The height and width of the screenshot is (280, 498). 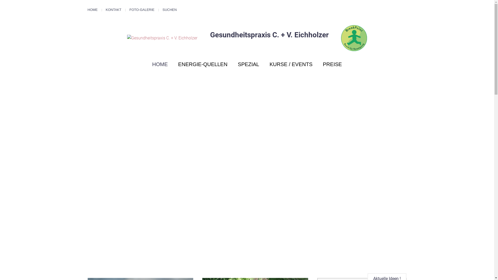 What do you see at coordinates (93, 10) in the screenshot?
I see `HOME` at bounding box center [93, 10].